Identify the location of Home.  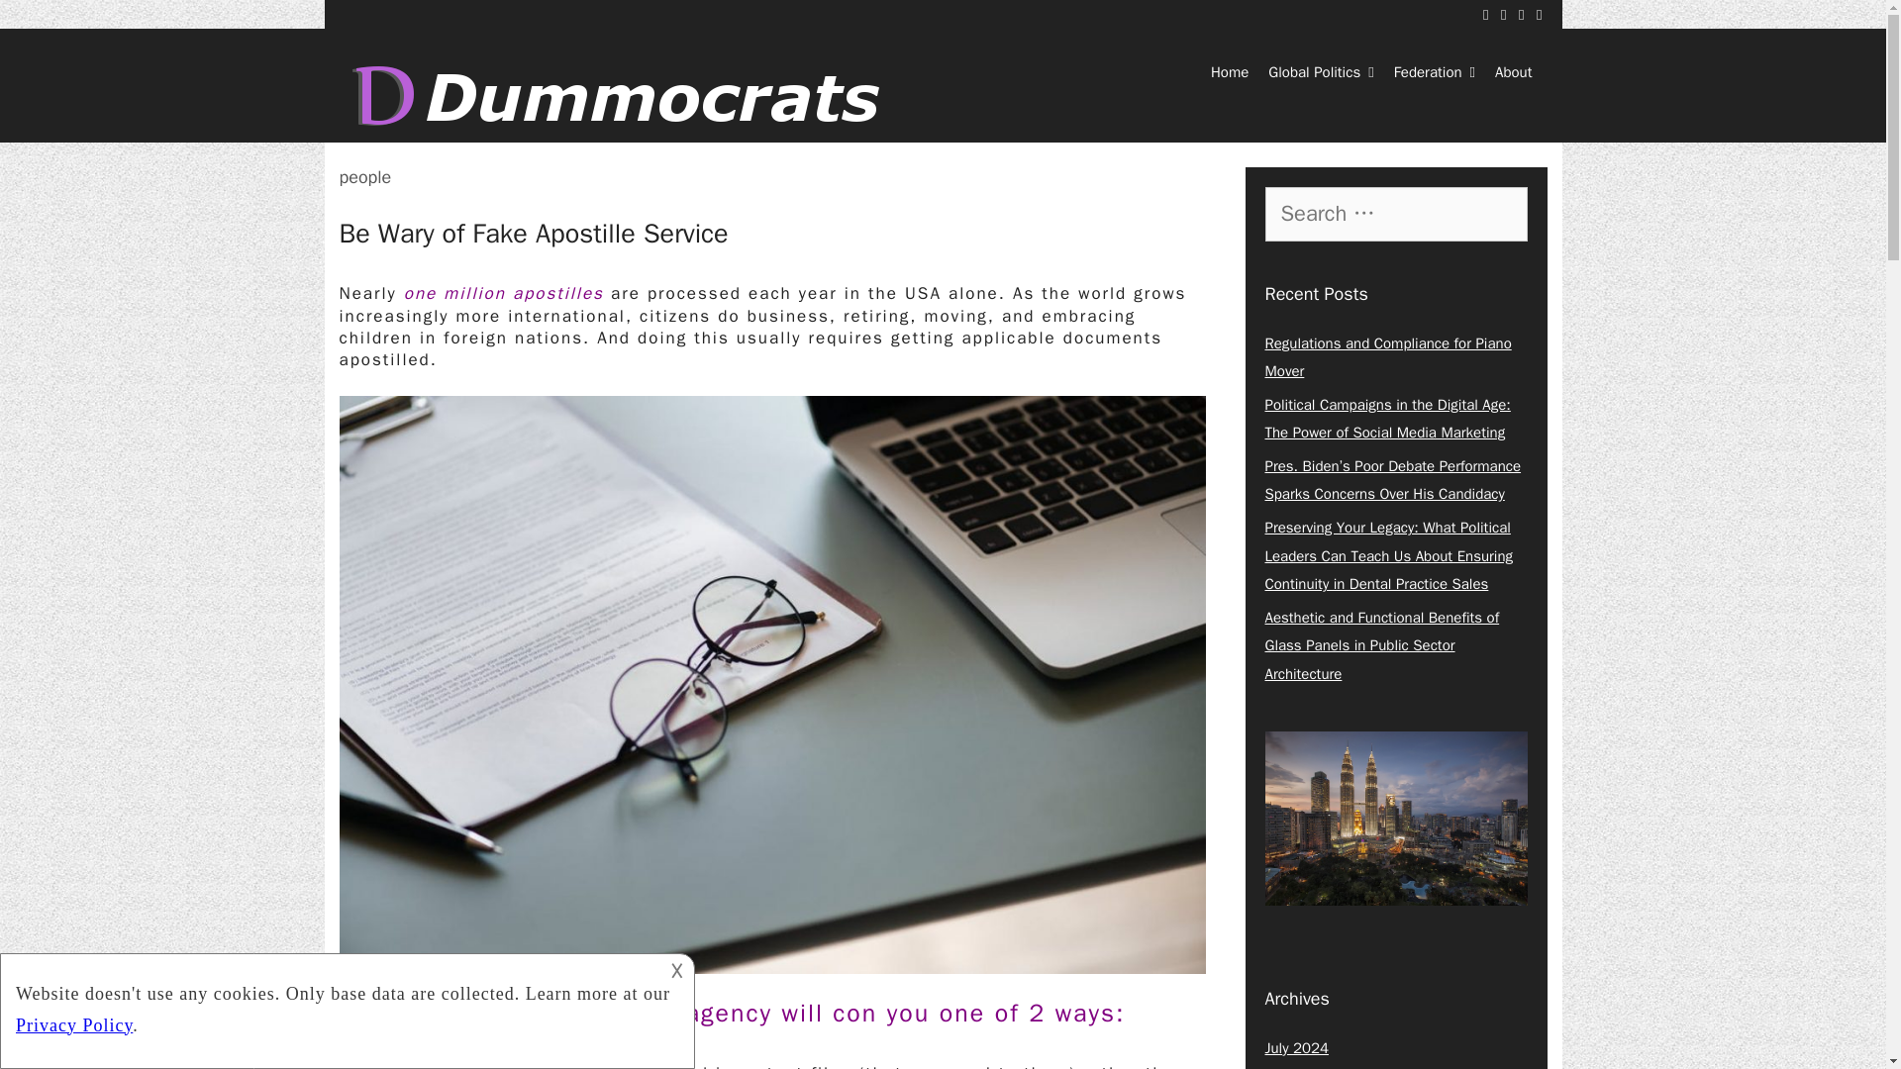
(1230, 71).